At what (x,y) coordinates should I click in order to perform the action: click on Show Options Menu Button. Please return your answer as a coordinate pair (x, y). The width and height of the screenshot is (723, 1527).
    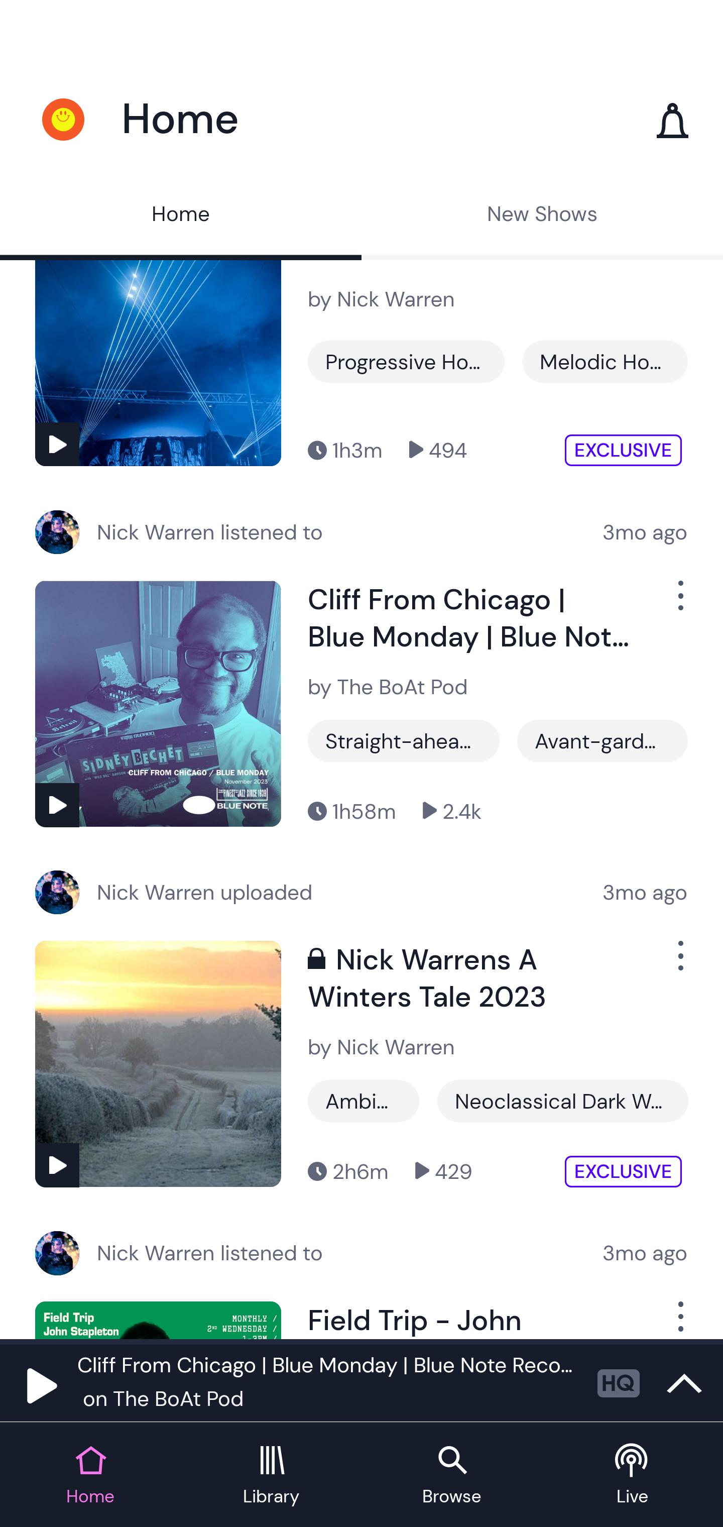
    Looking at the image, I should click on (679, 1320).